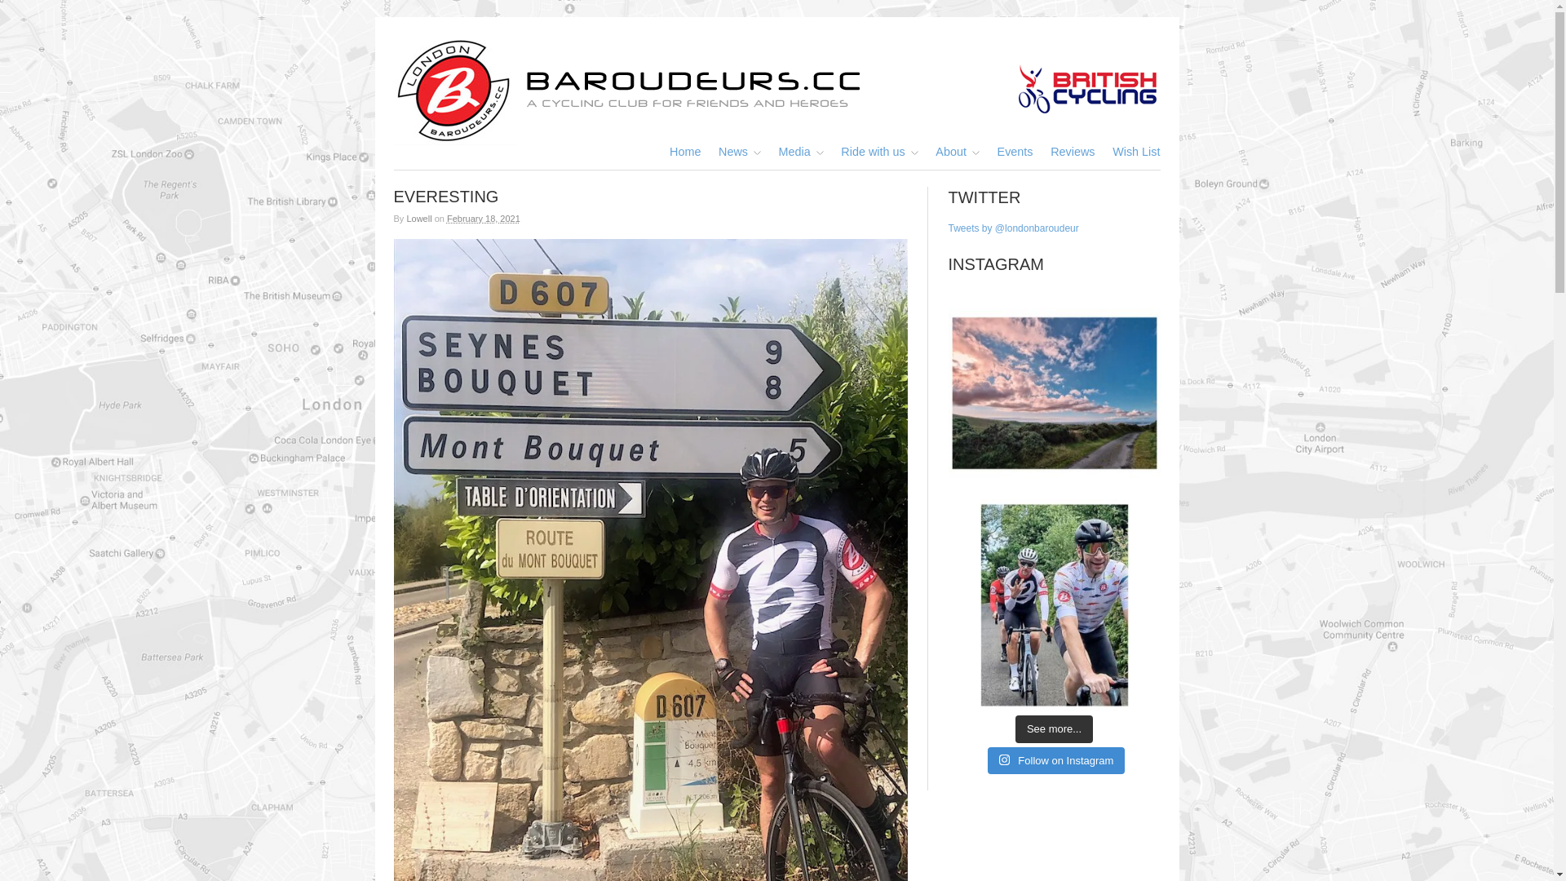  Describe the element at coordinates (776, 88) in the screenshot. I see `London Baroudeurs` at that location.